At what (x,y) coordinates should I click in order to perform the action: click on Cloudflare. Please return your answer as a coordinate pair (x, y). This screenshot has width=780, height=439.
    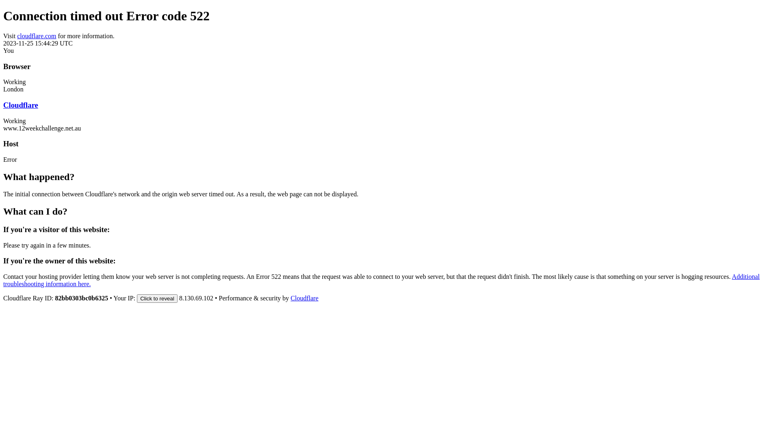
    Looking at the image, I should click on (21, 105).